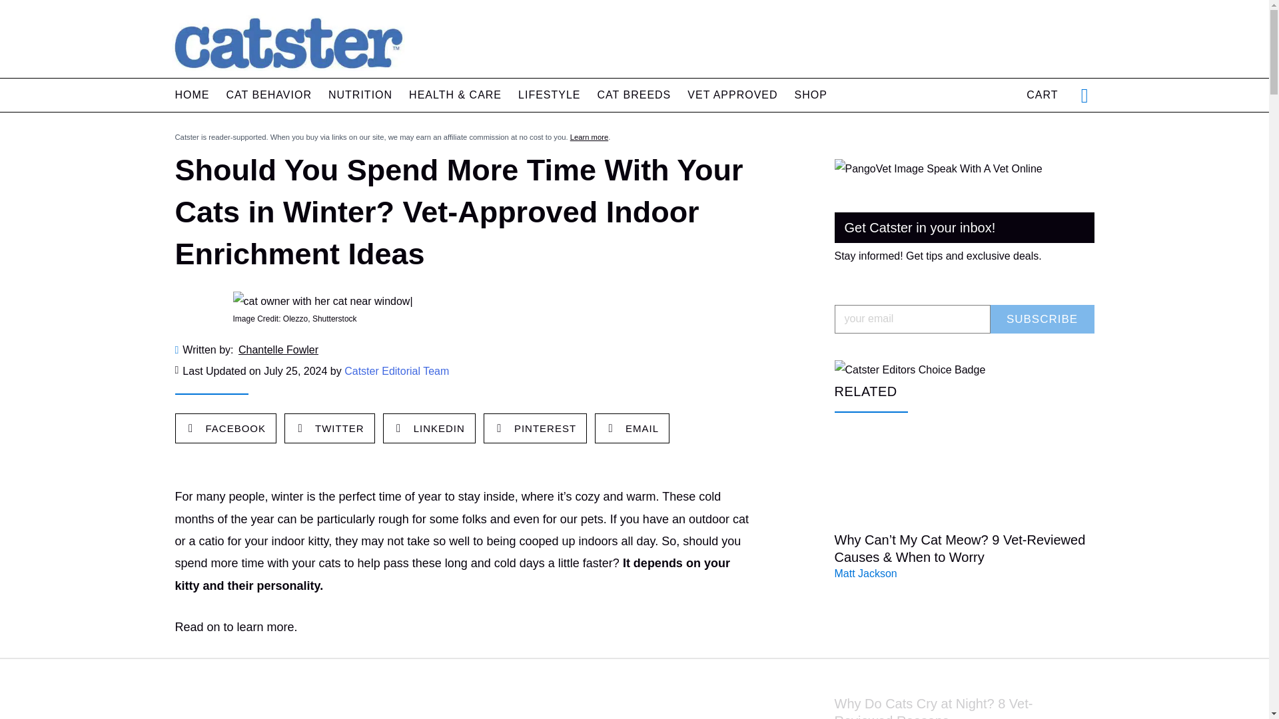 The image size is (1279, 719). What do you see at coordinates (192, 95) in the screenshot?
I see `HOME` at bounding box center [192, 95].